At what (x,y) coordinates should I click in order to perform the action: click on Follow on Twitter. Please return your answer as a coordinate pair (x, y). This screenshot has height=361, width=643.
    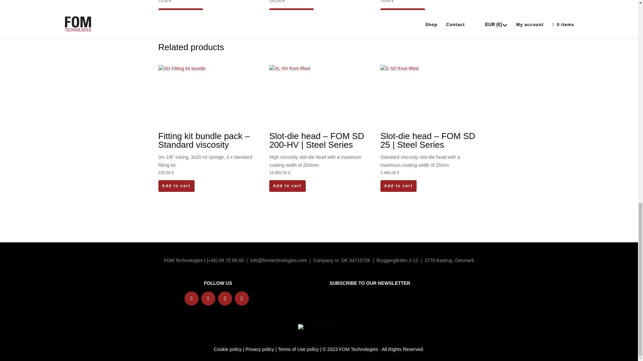
    Looking at the image, I should click on (208, 298).